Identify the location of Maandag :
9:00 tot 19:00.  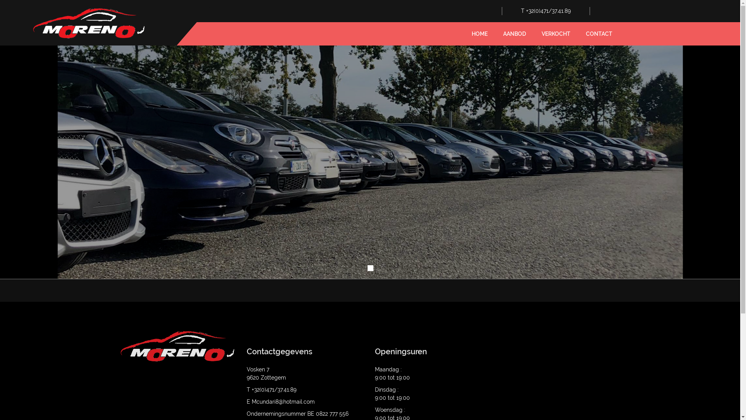
(392, 373).